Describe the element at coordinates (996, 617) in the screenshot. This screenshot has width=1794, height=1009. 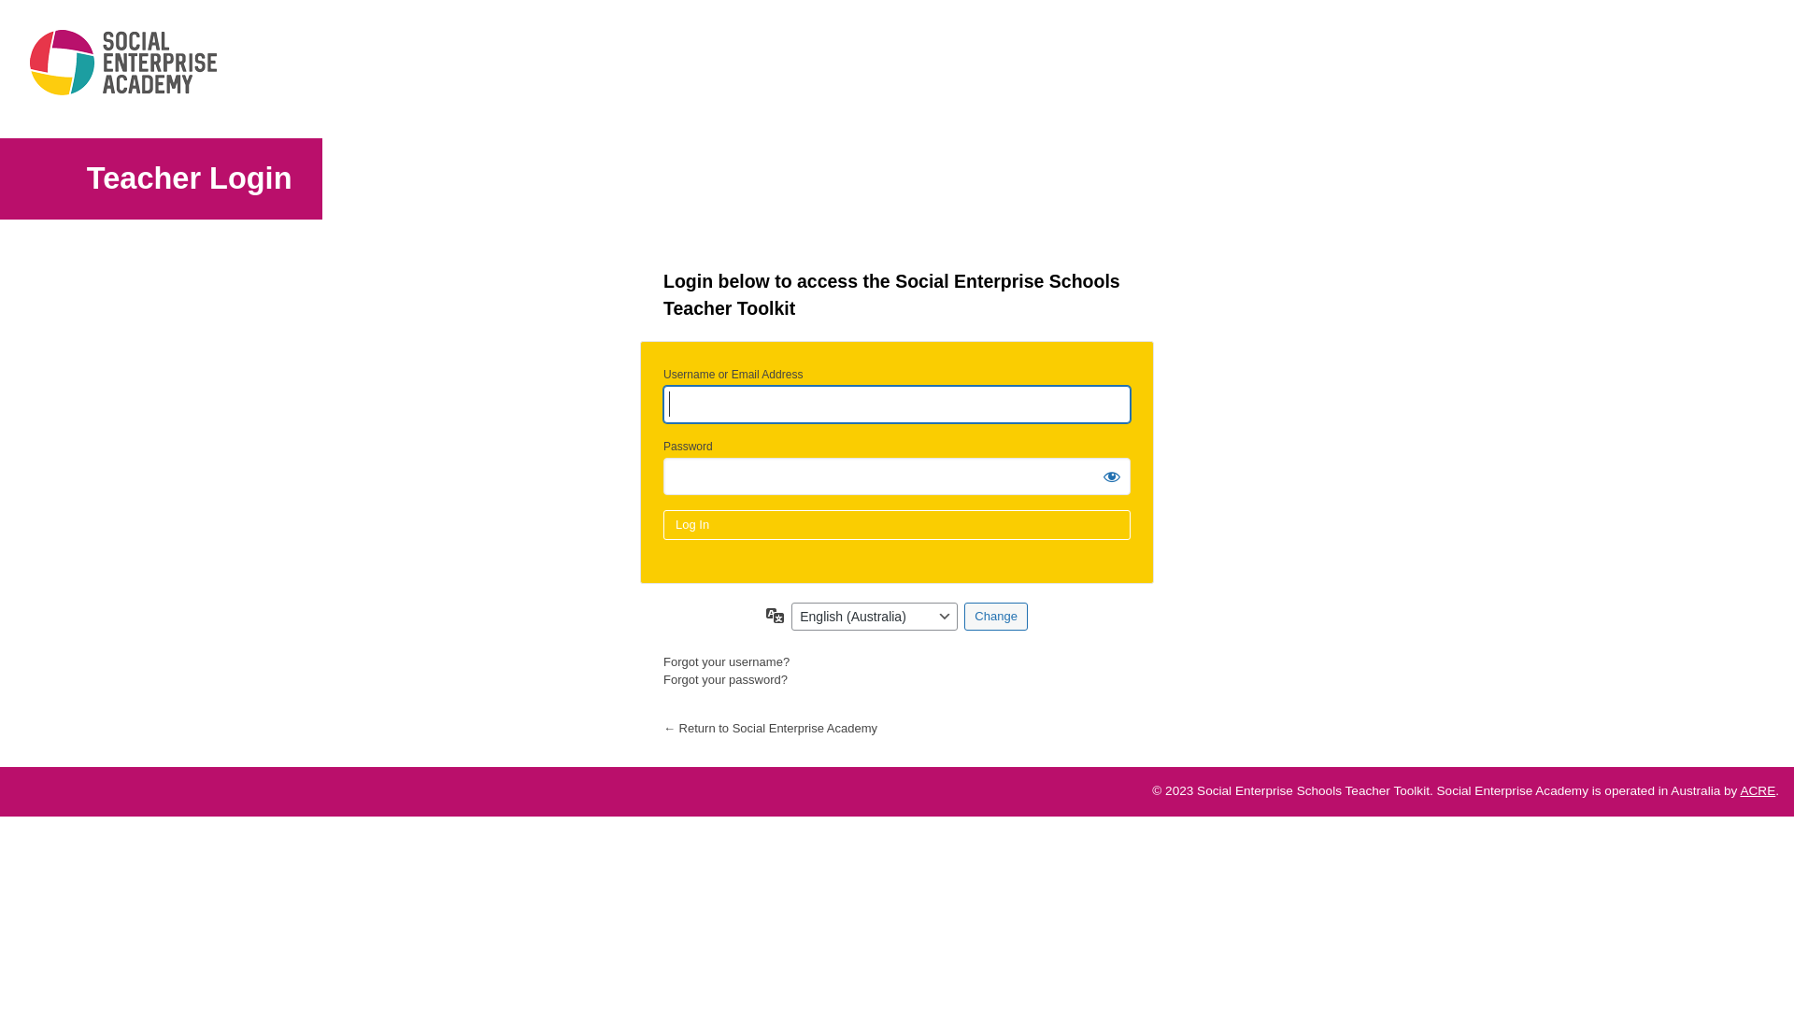
I see `Change` at that location.